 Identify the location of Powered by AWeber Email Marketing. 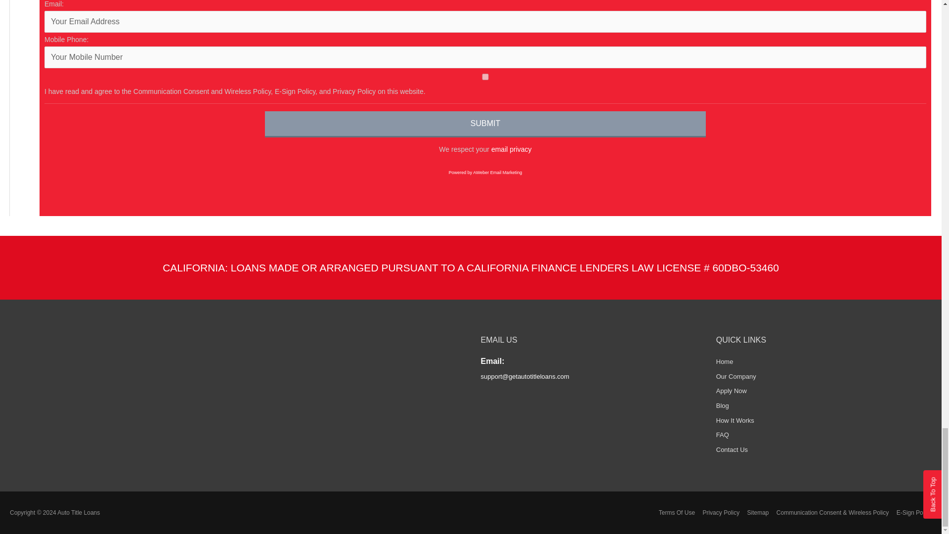
(485, 173).